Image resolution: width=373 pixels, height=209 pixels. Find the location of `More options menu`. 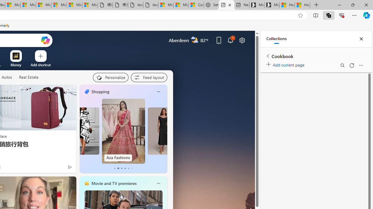

More options menu is located at coordinates (361, 65).